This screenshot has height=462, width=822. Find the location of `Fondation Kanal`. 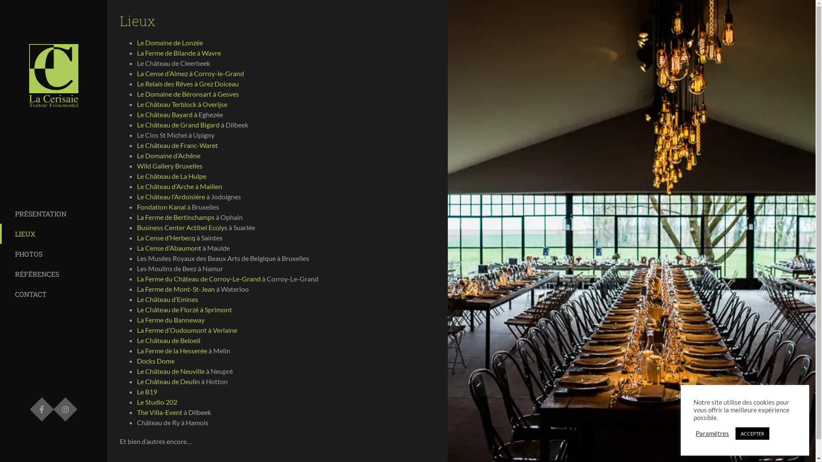

Fondation Kanal is located at coordinates (161, 207).